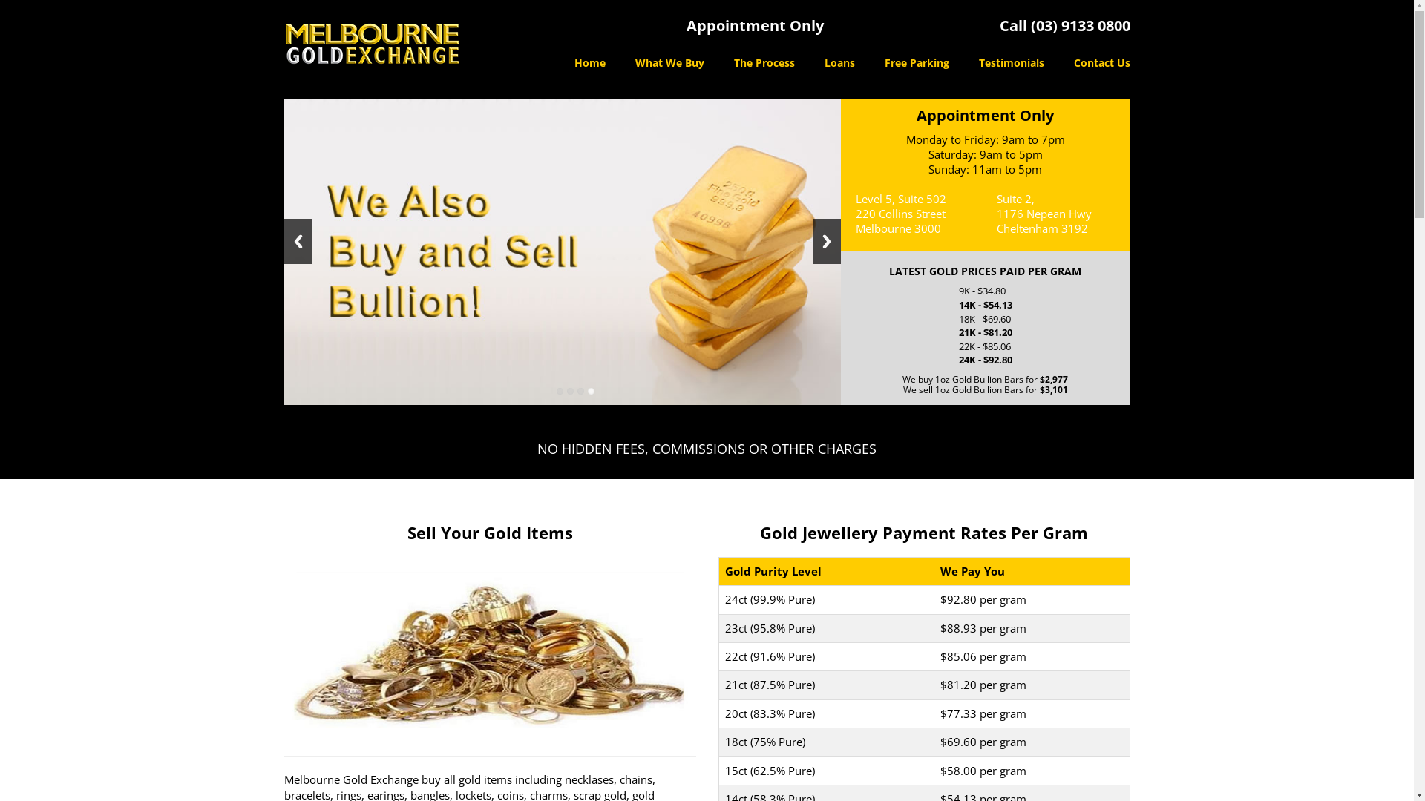 This screenshot has width=1425, height=801. What do you see at coordinates (917, 64) in the screenshot?
I see `Free Parking` at bounding box center [917, 64].